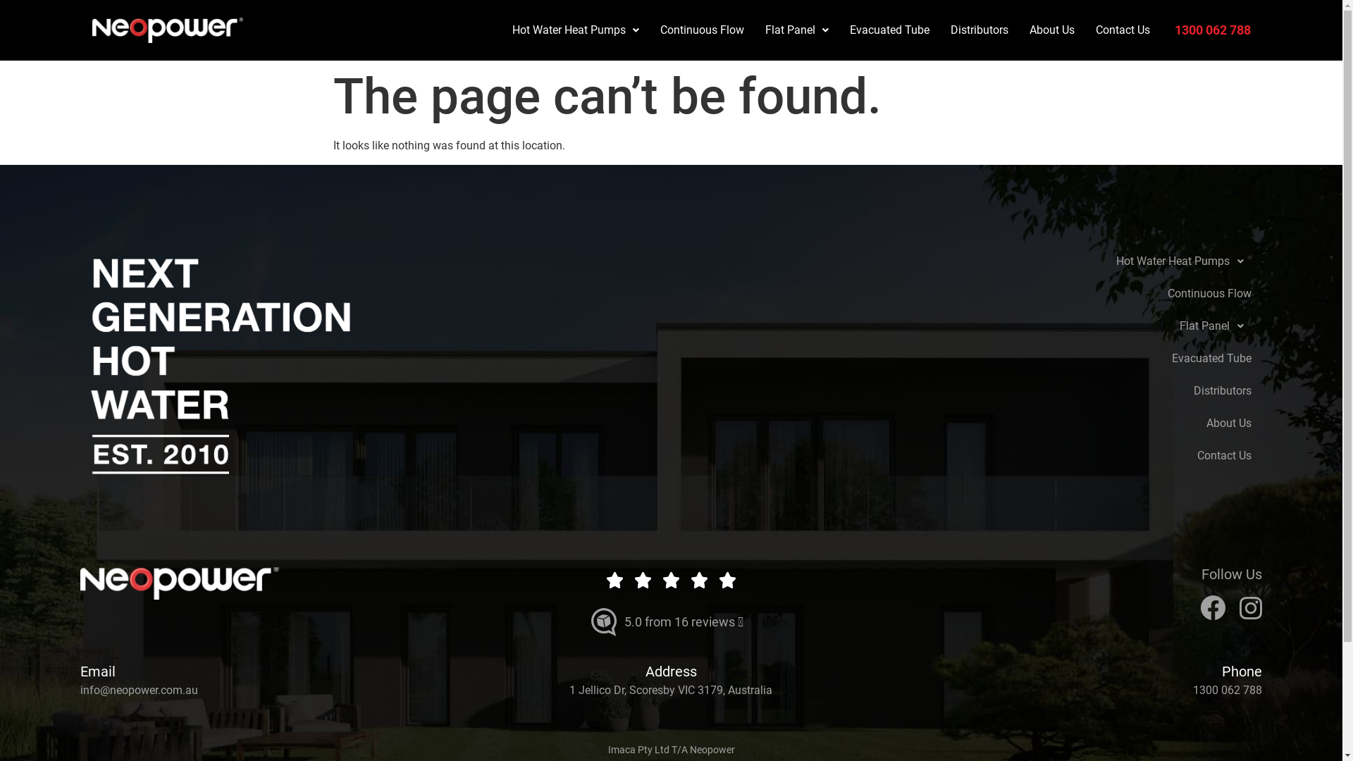  Describe the element at coordinates (1167, 261) in the screenshot. I see `Hot Water Heat Pumps` at that location.